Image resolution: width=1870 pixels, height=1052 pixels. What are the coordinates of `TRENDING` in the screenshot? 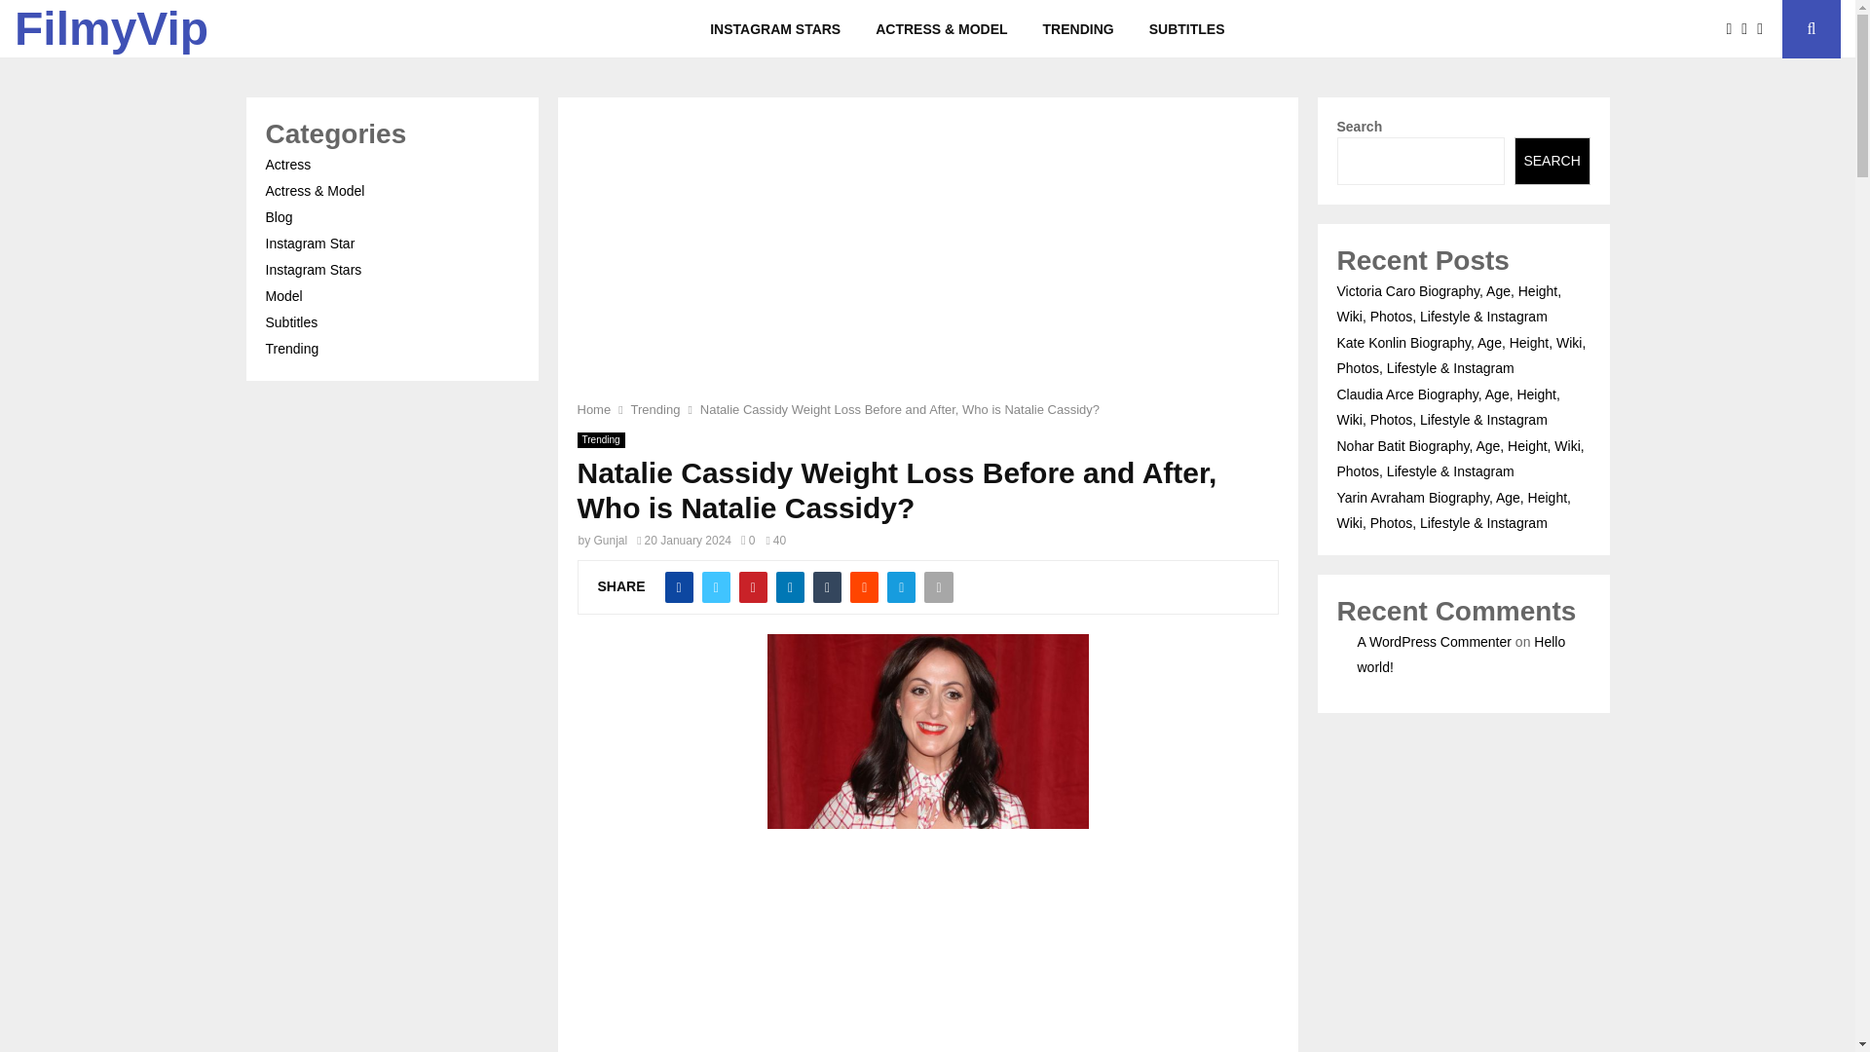 It's located at (1077, 29).